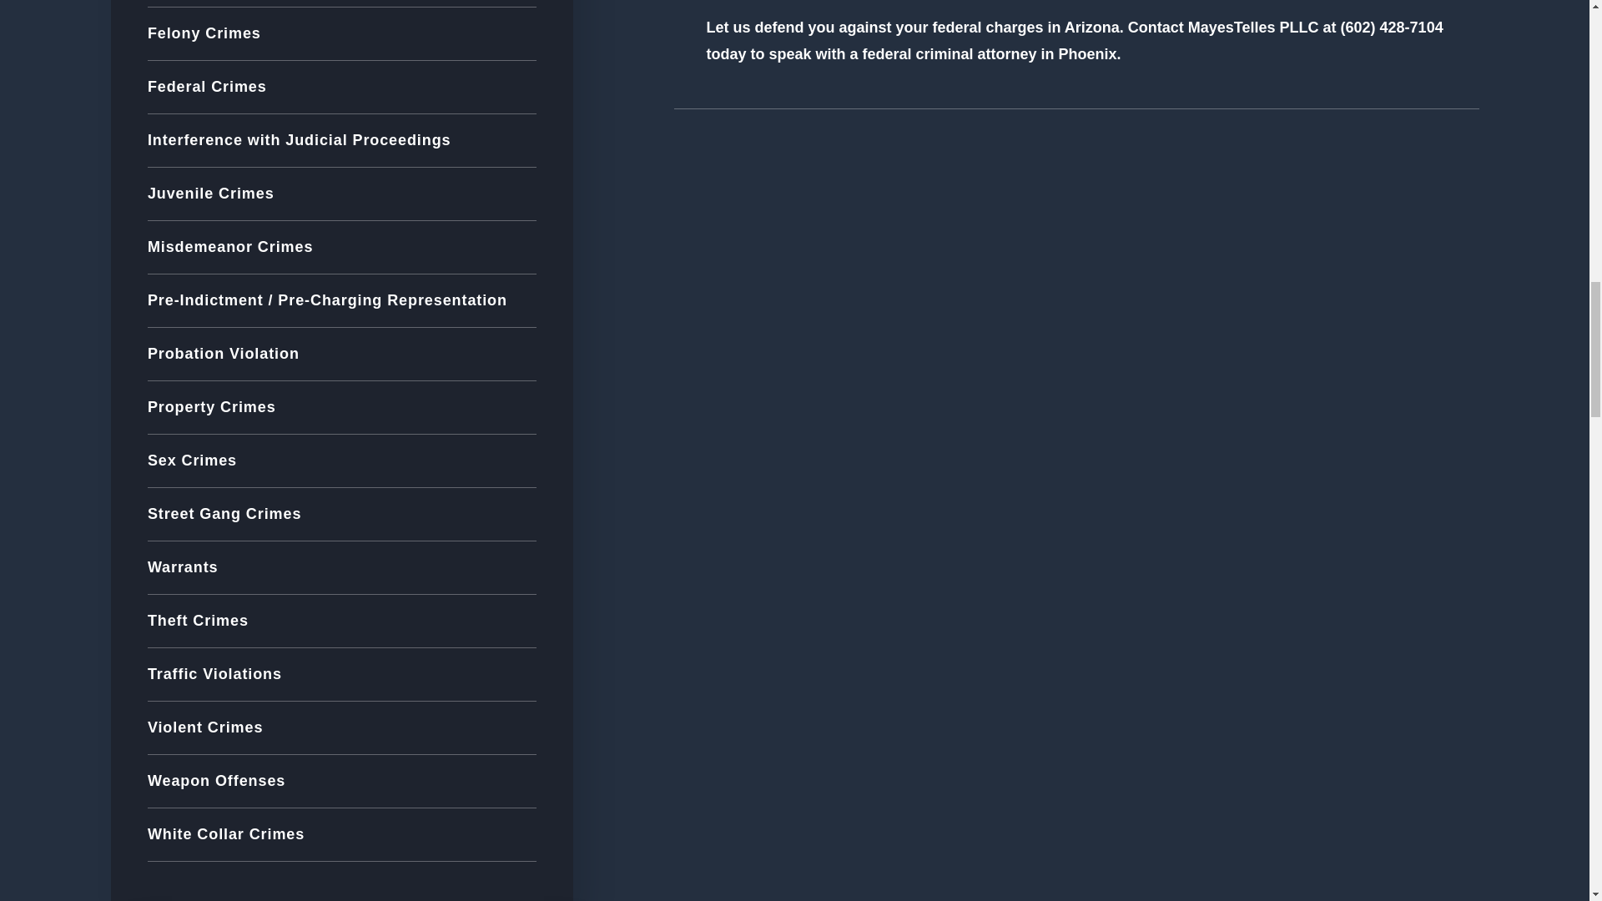 The image size is (1602, 901). Describe the element at coordinates (529, 728) in the screenshot. I see `Open child menu of Violent Crimes` at that location.